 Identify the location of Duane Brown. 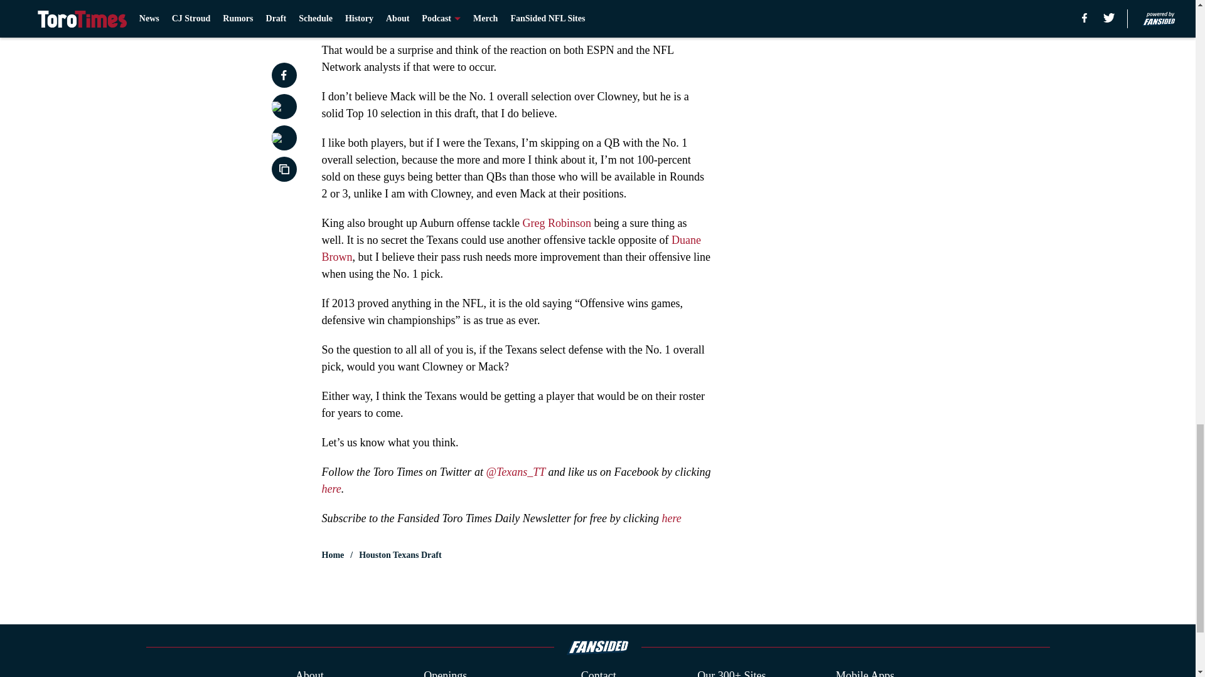
(511, 248).